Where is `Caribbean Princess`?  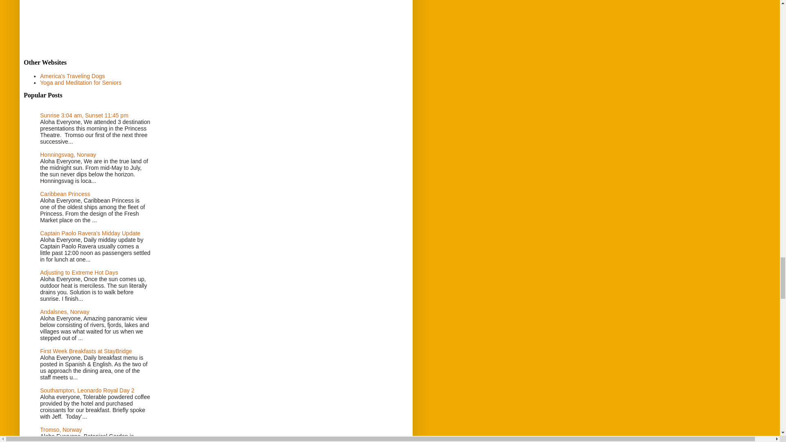 Caribbean Princess is located at coordinates (65, 194).